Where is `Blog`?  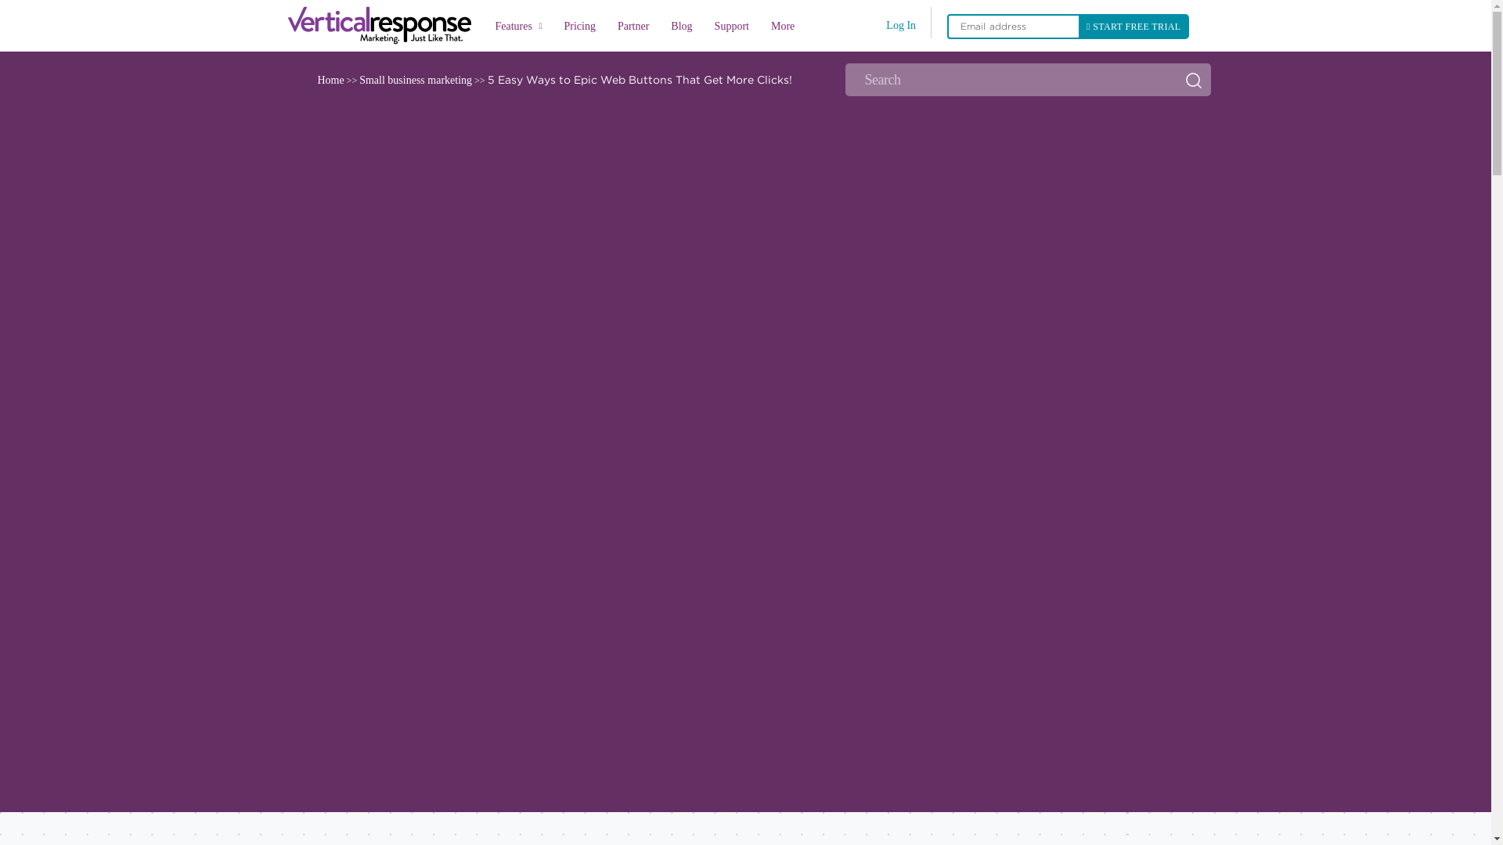 Blog is located at coordinates (681, 28).